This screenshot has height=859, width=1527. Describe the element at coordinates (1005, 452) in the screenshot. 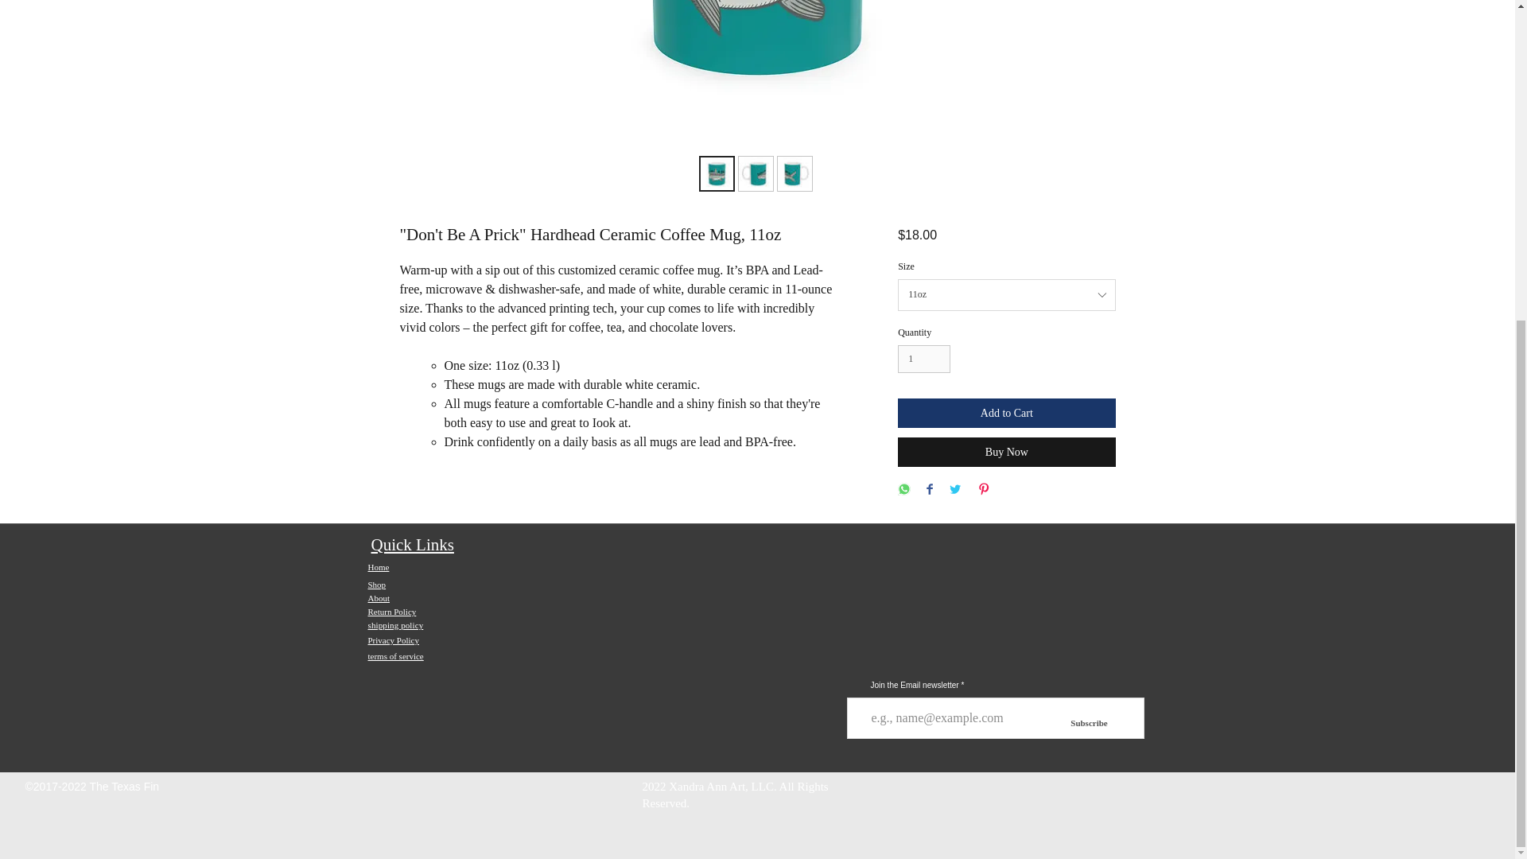

I see `Buy Now` at that location.